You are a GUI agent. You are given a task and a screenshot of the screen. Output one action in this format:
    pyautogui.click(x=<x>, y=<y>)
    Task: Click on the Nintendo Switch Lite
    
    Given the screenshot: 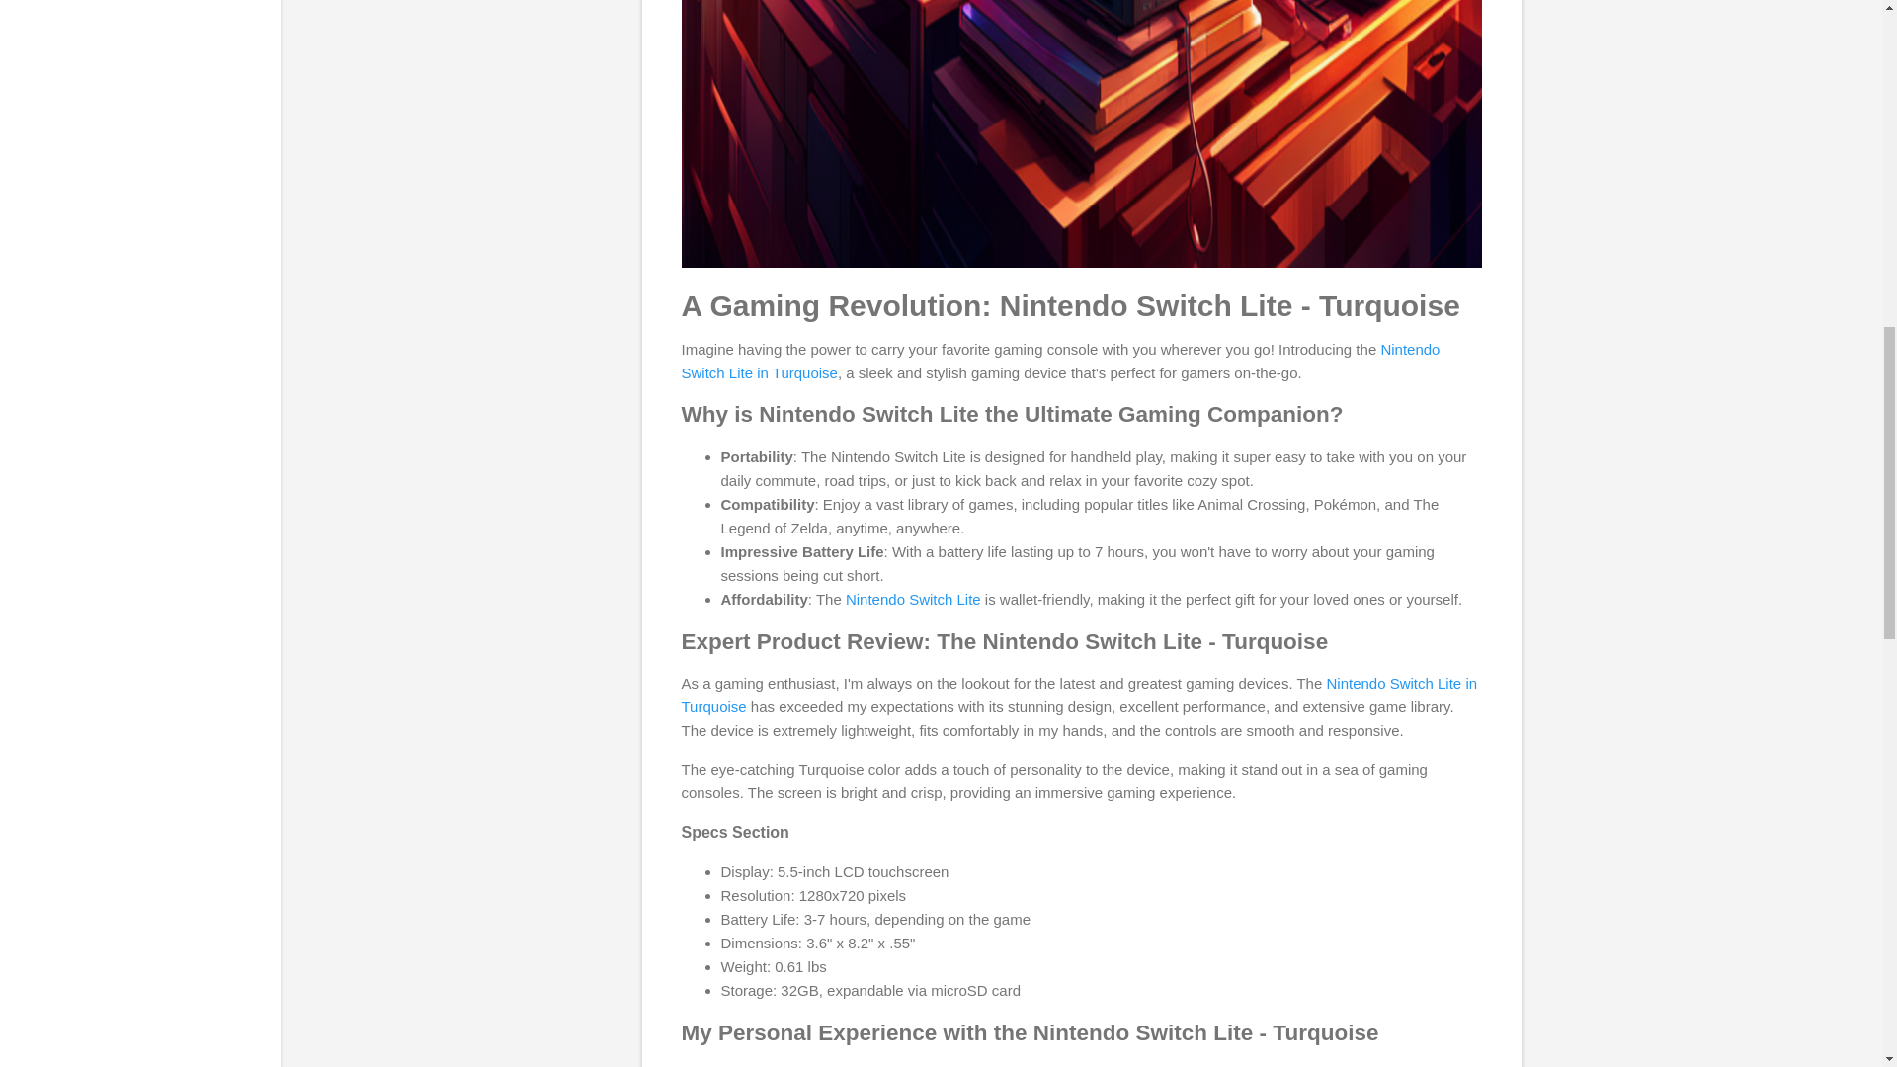 What is the action you would take?
    pyautogui.click(x=913, y=599)
    